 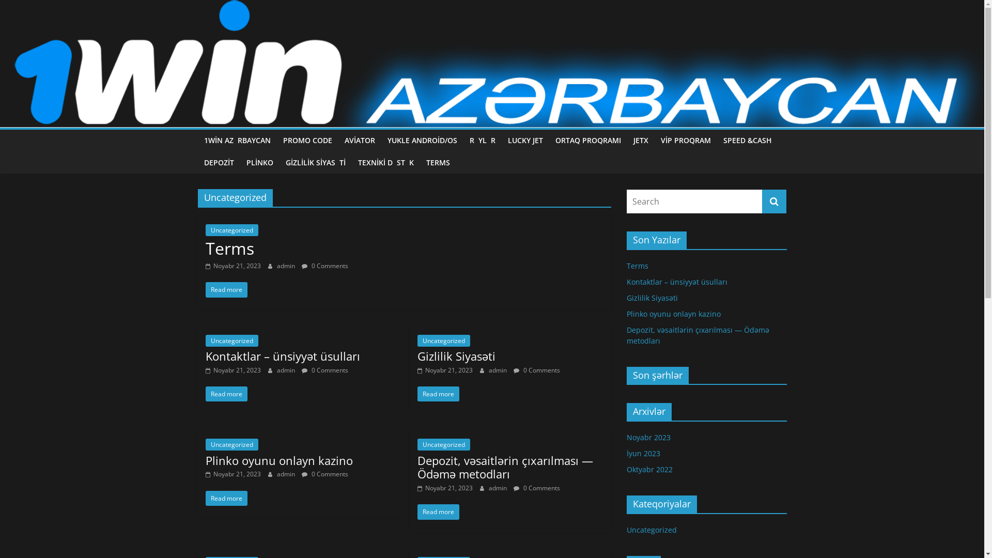 What do you see at coordinates (637, 266) in the screenshot?
I see `Terms` at bounding box center [637, 266].